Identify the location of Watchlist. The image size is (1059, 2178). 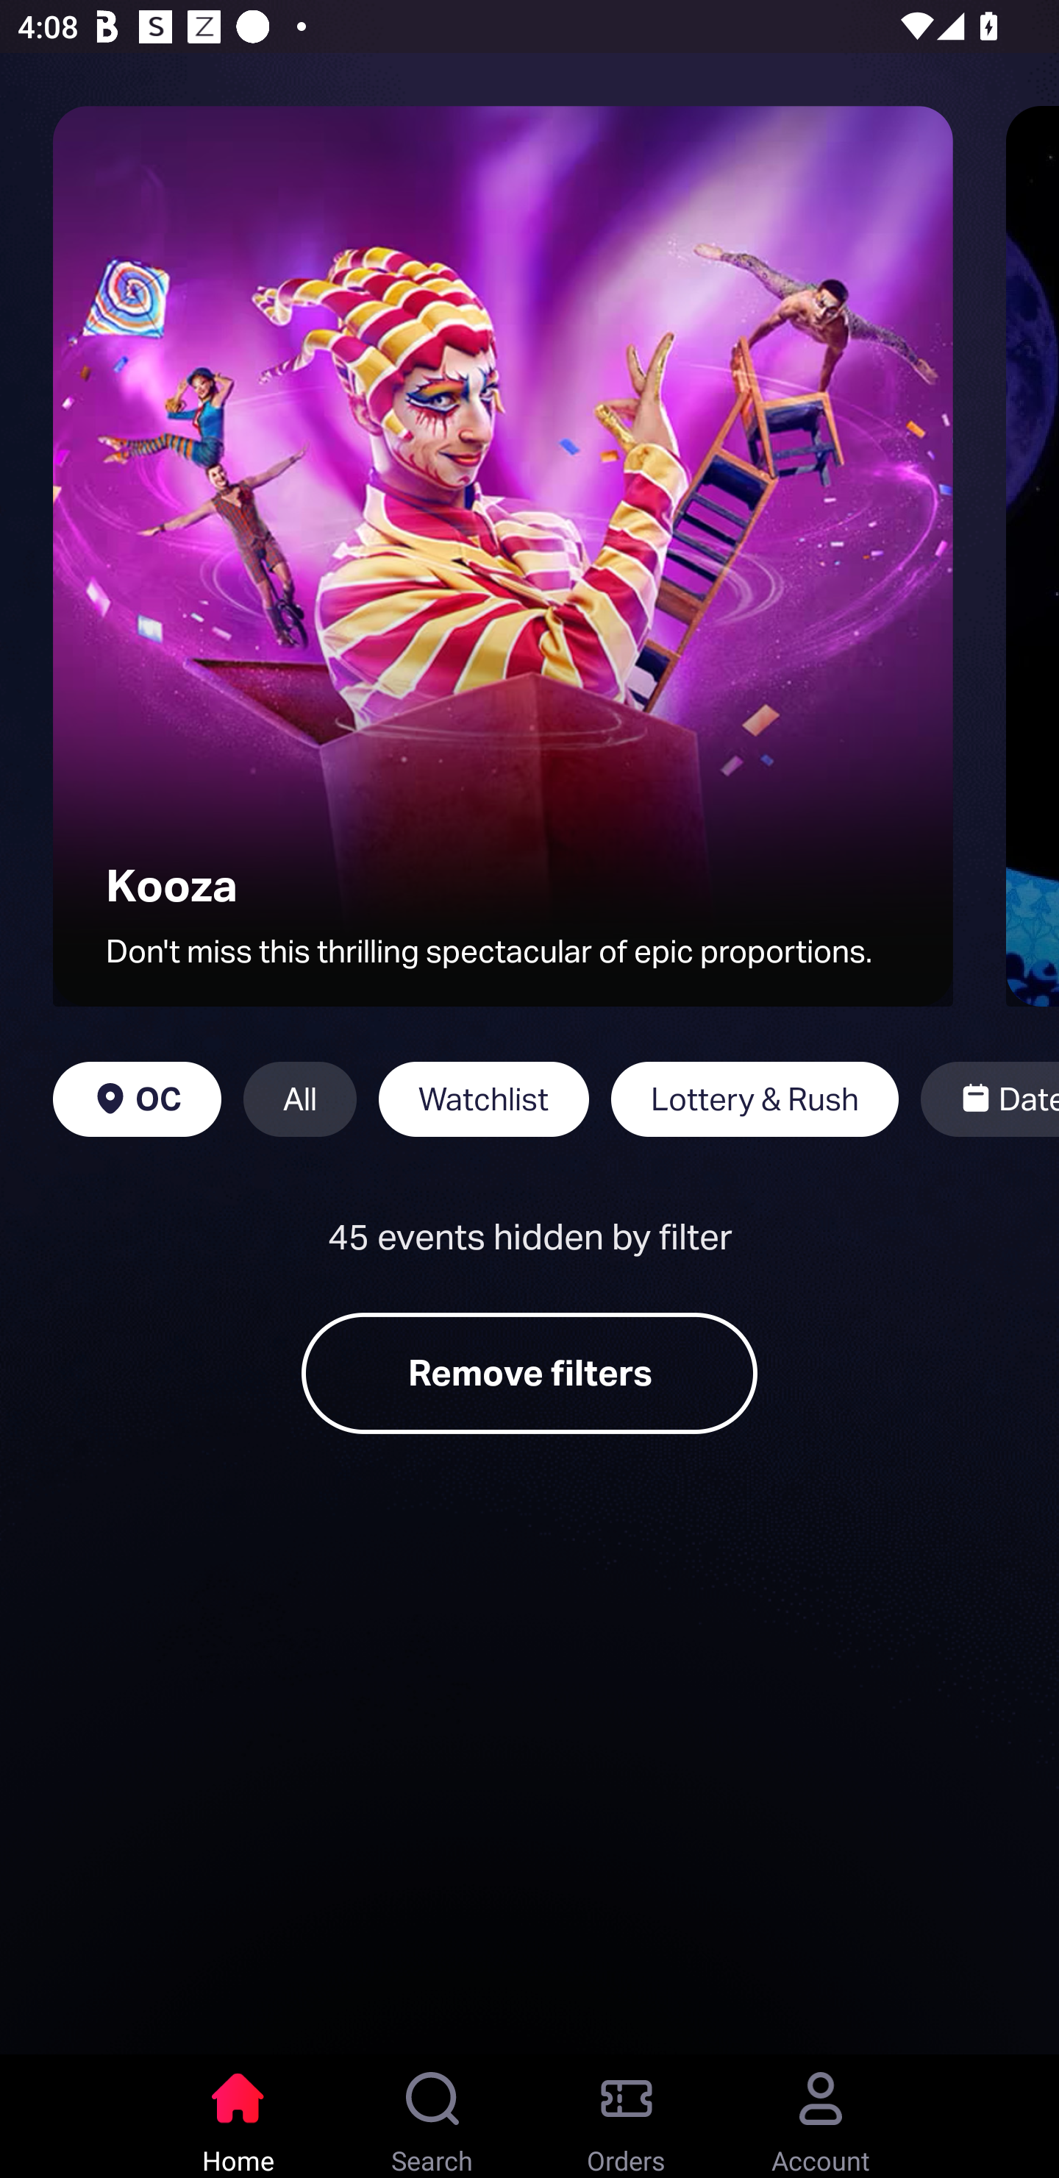
(484, 1099).